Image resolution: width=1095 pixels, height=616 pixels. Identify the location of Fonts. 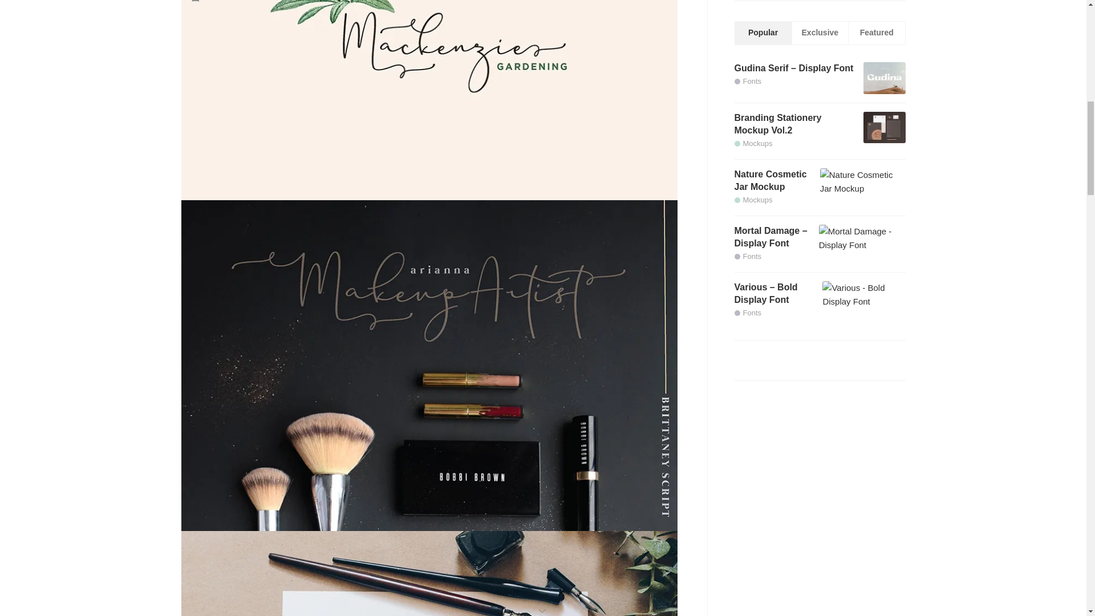
(748, 256).